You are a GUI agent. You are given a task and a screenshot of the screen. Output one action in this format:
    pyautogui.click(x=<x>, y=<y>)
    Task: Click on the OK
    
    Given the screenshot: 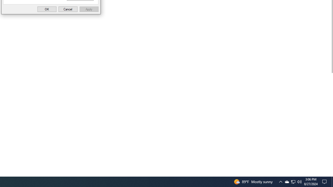 What is the action you would take?
    pyautogui.click(x=47, y=9)
    